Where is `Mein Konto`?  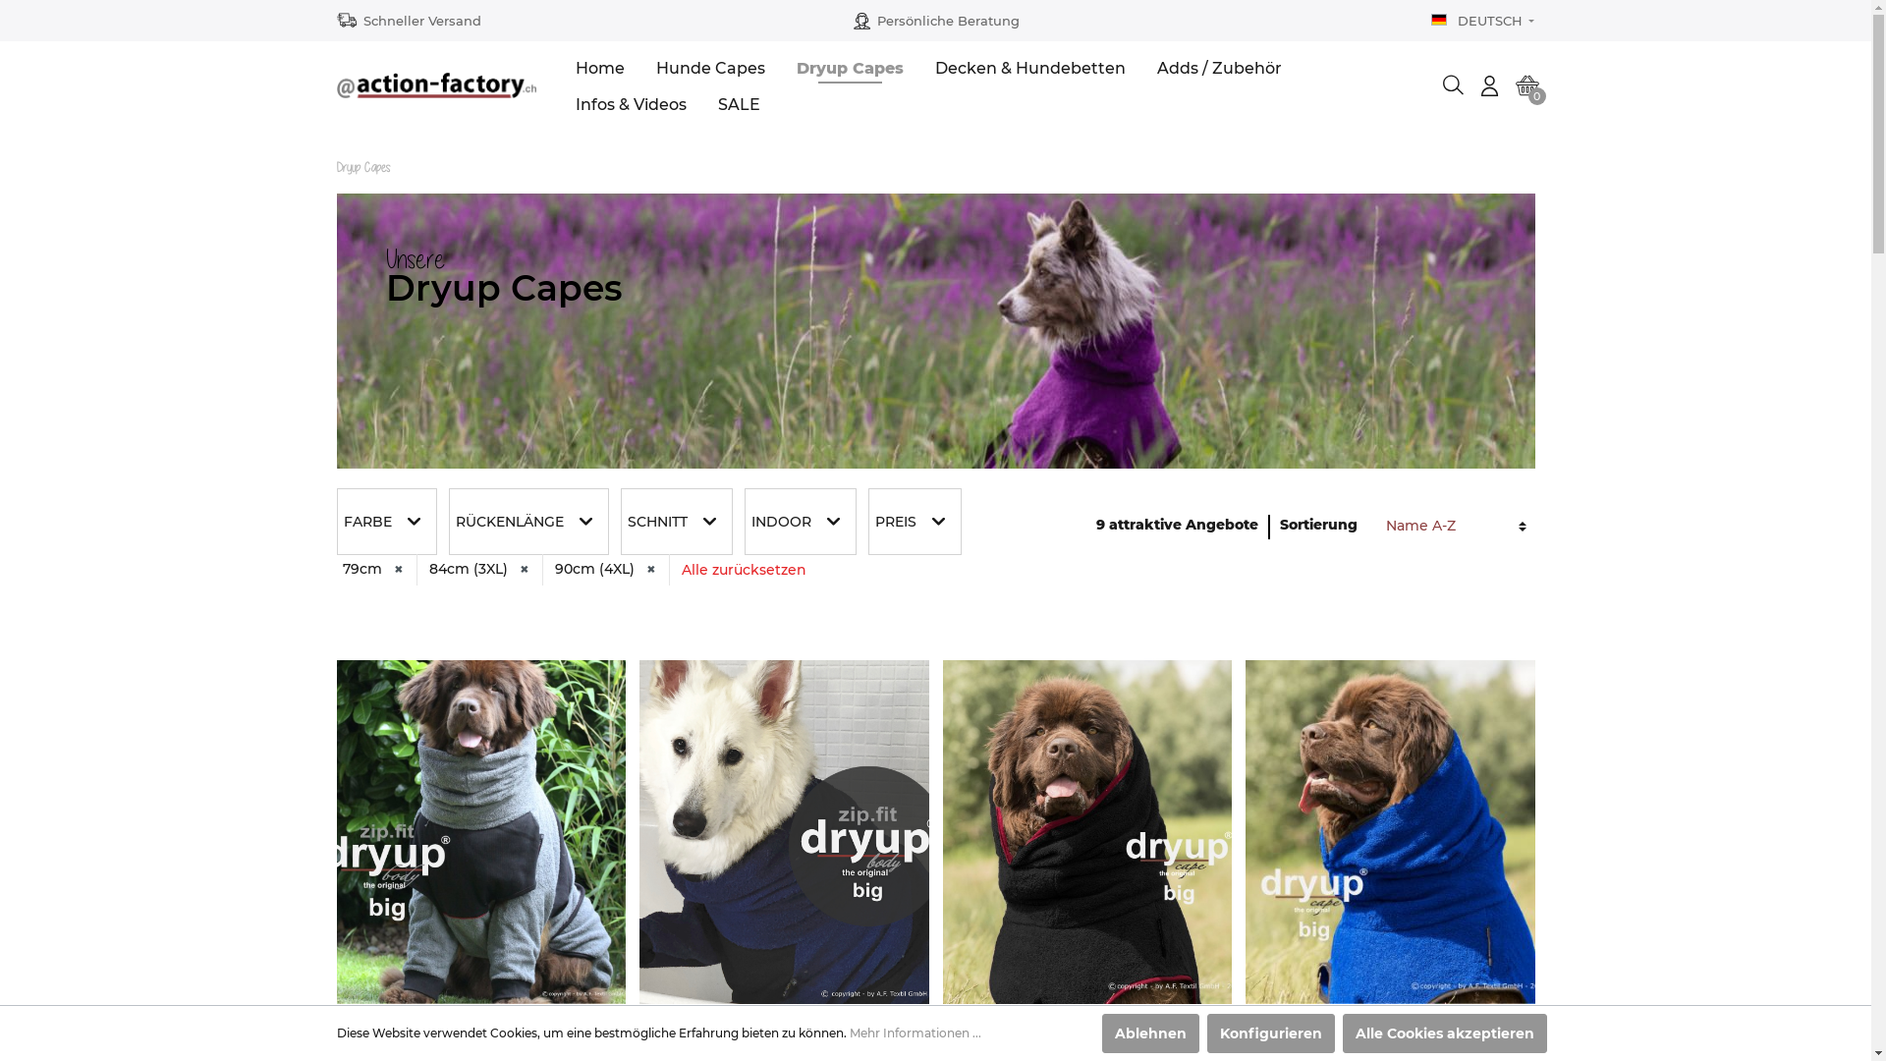 Mein Konto is located at coordinates (1489, 85).